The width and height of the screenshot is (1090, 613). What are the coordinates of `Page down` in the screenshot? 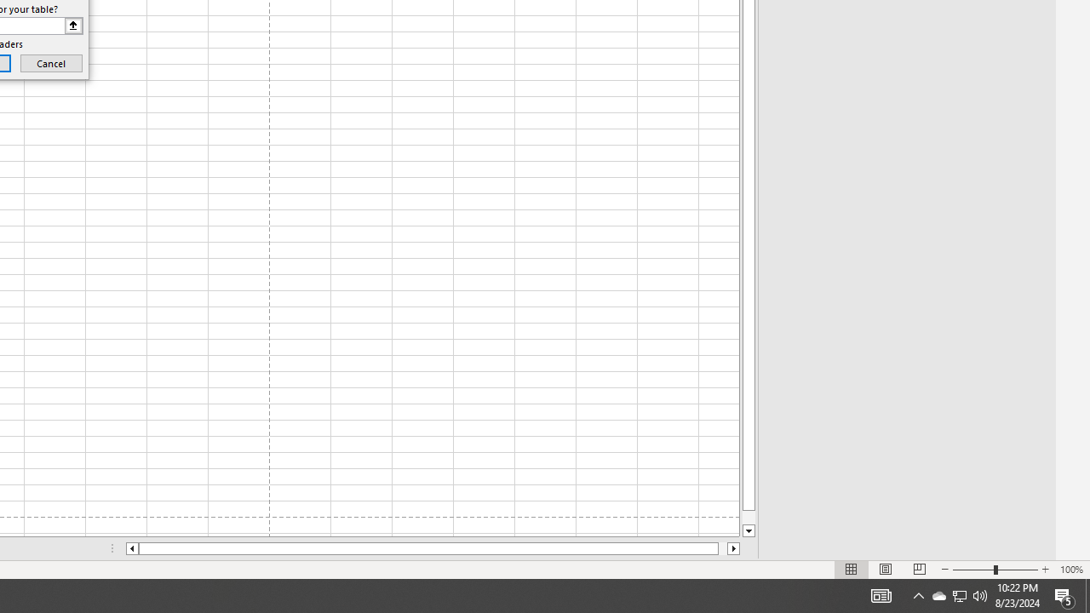 It's located at (749, 518).